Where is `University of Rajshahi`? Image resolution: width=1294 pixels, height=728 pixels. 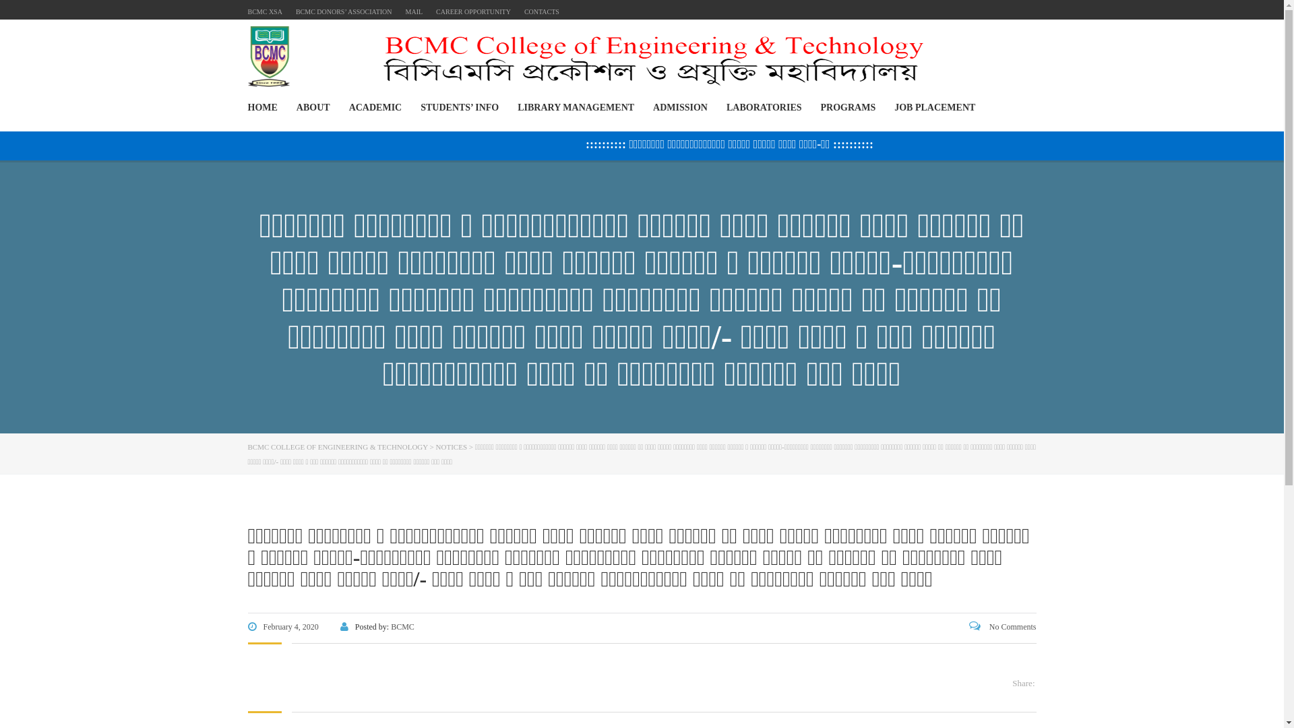 University of Rajshahi is located at coordinates (702, 511).